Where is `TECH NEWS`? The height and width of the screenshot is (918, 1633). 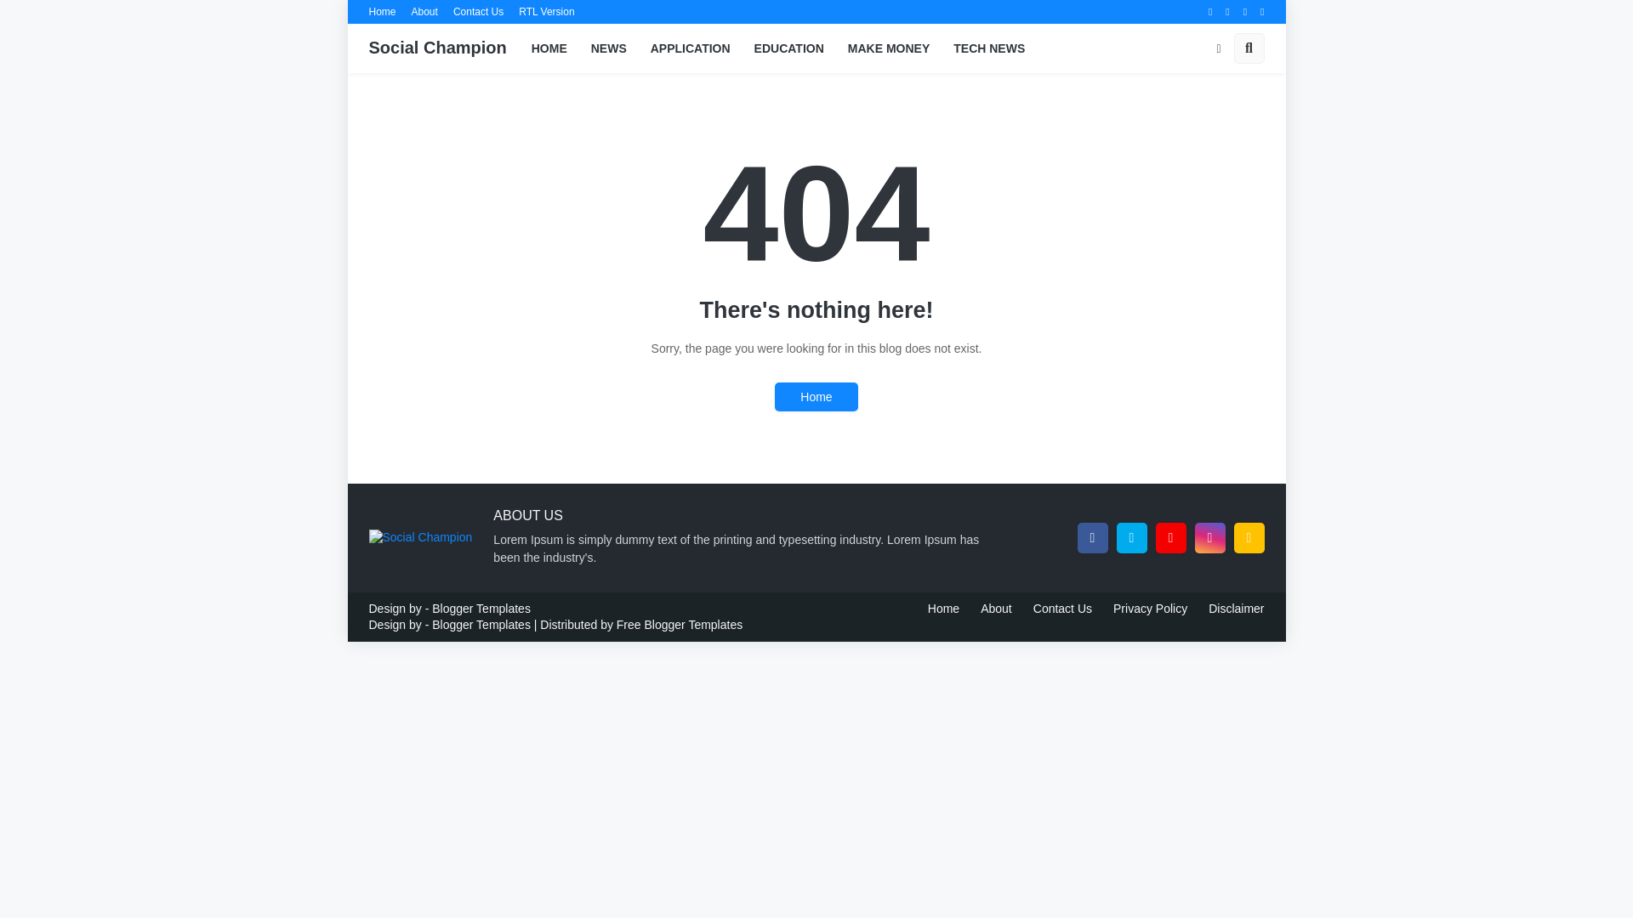
TECH NEWS is located at coordinates (989, 48).